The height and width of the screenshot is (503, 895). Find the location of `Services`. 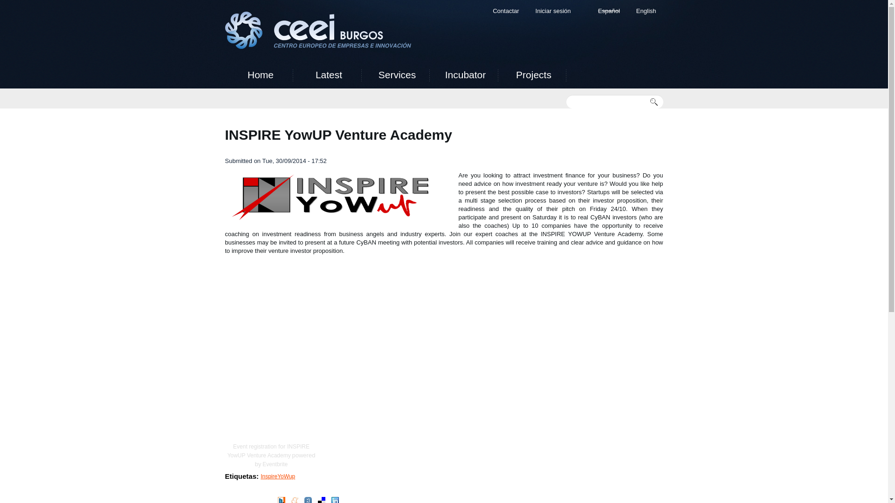

Services is located at coordinates (397, 75).